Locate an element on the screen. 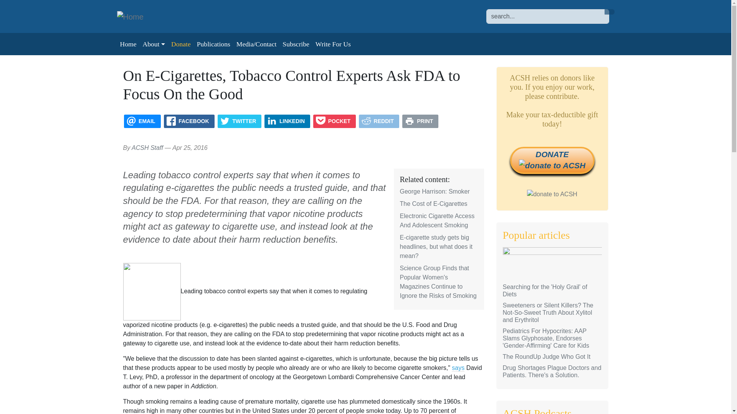 The width and height of the screenshot is (737, 414). Home is located at coordinates (133, 16).